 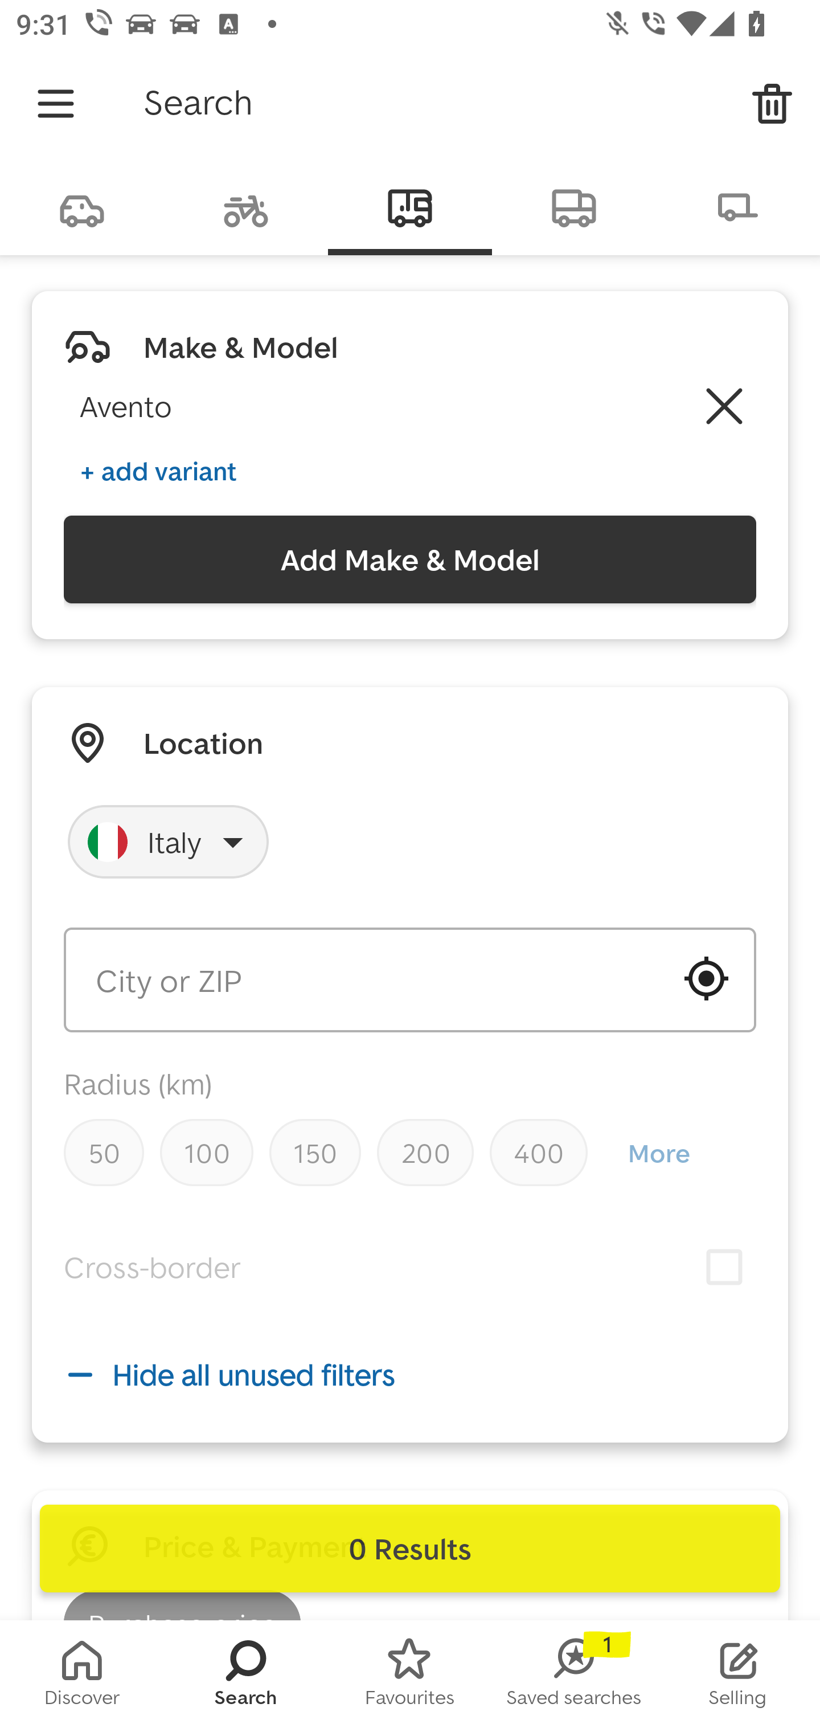 I want to click on TRUCKS_SEARCH, so click(x=574, y=206).